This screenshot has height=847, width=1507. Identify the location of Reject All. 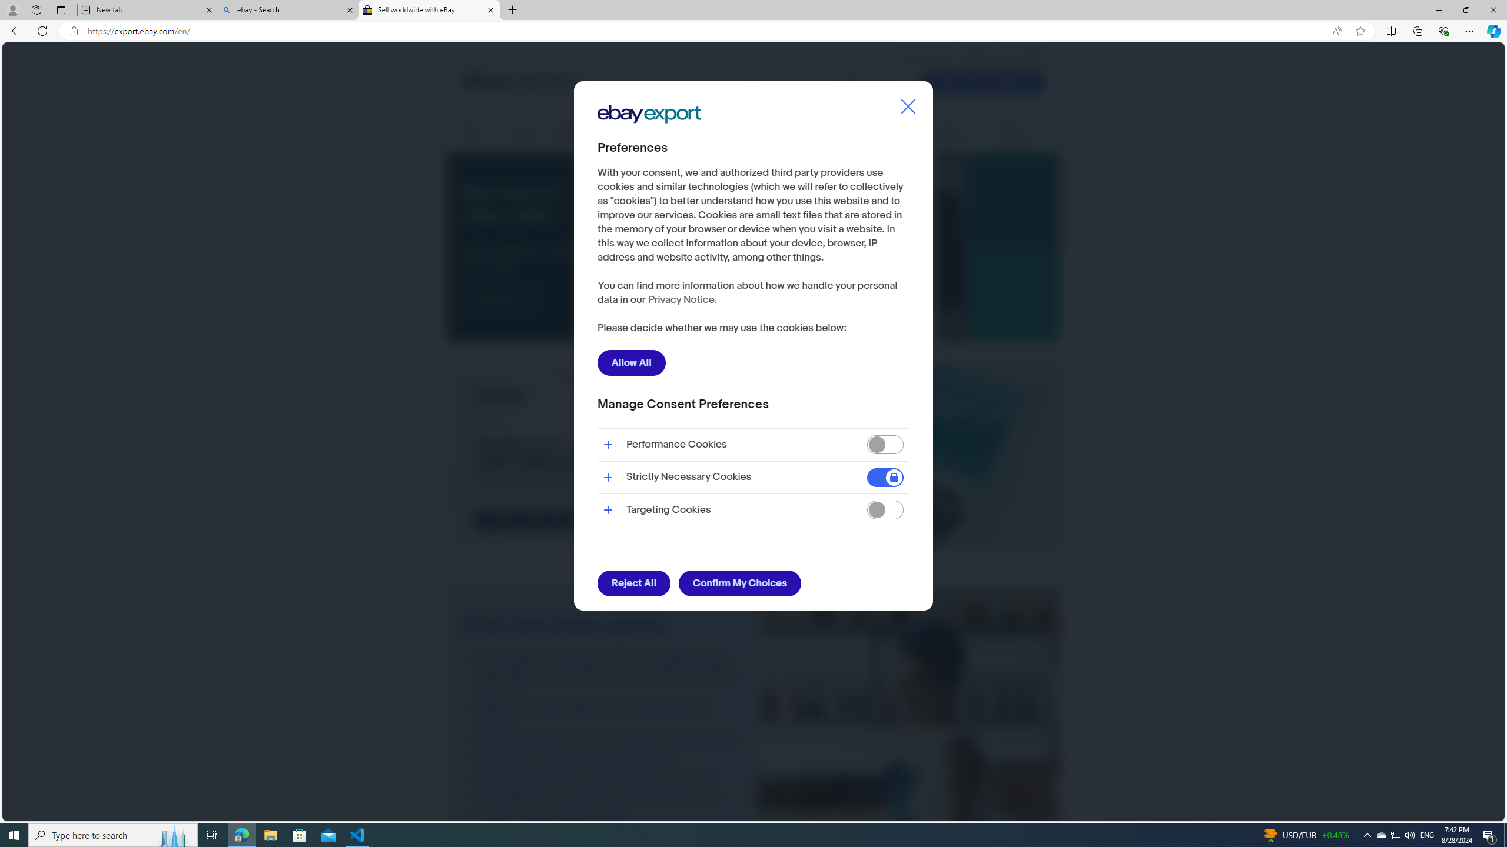
(633, 583).